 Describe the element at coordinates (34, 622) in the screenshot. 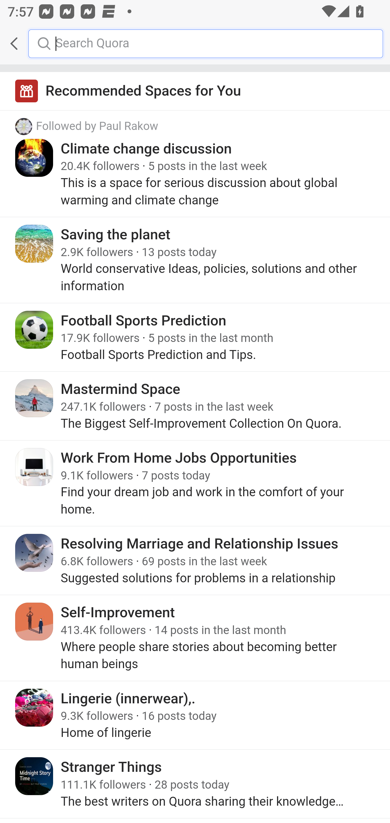

I see `Icon for Self-Improvement` at that location.